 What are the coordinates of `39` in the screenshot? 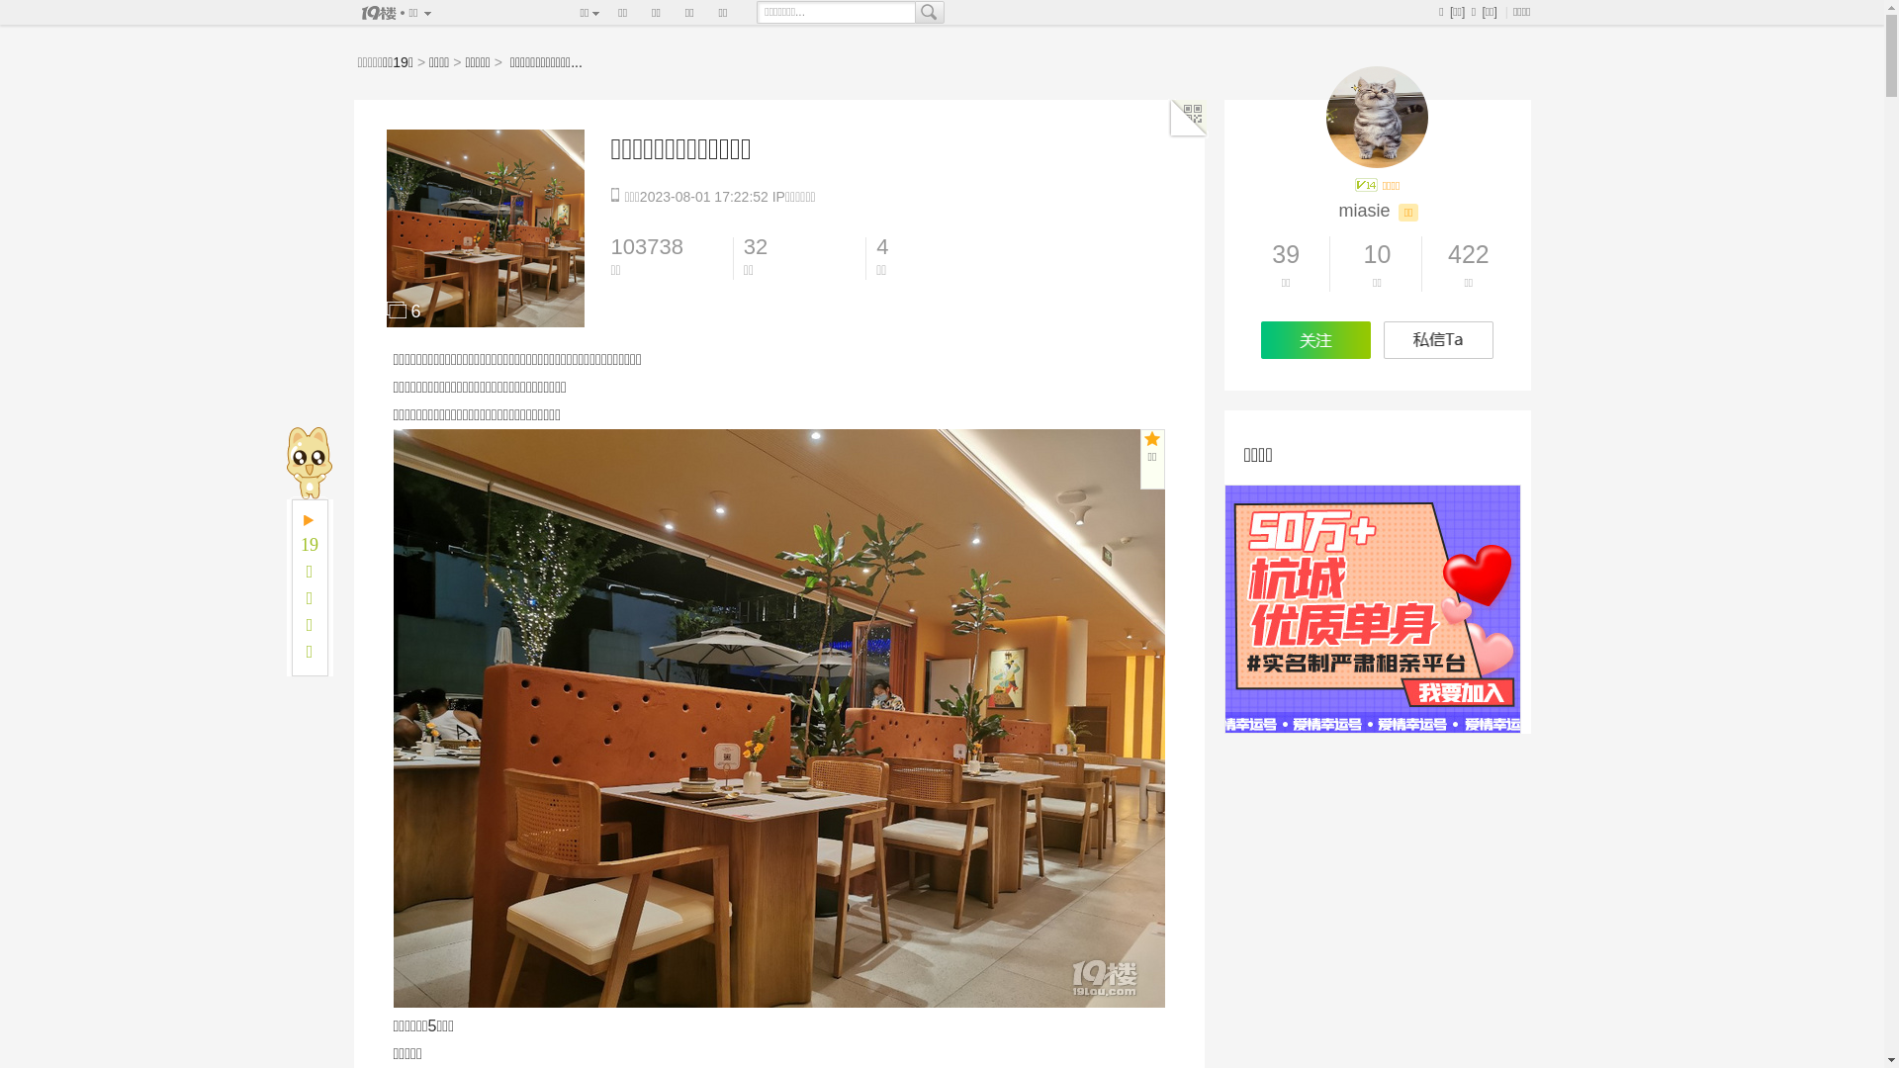 It's located at (1286, 255).